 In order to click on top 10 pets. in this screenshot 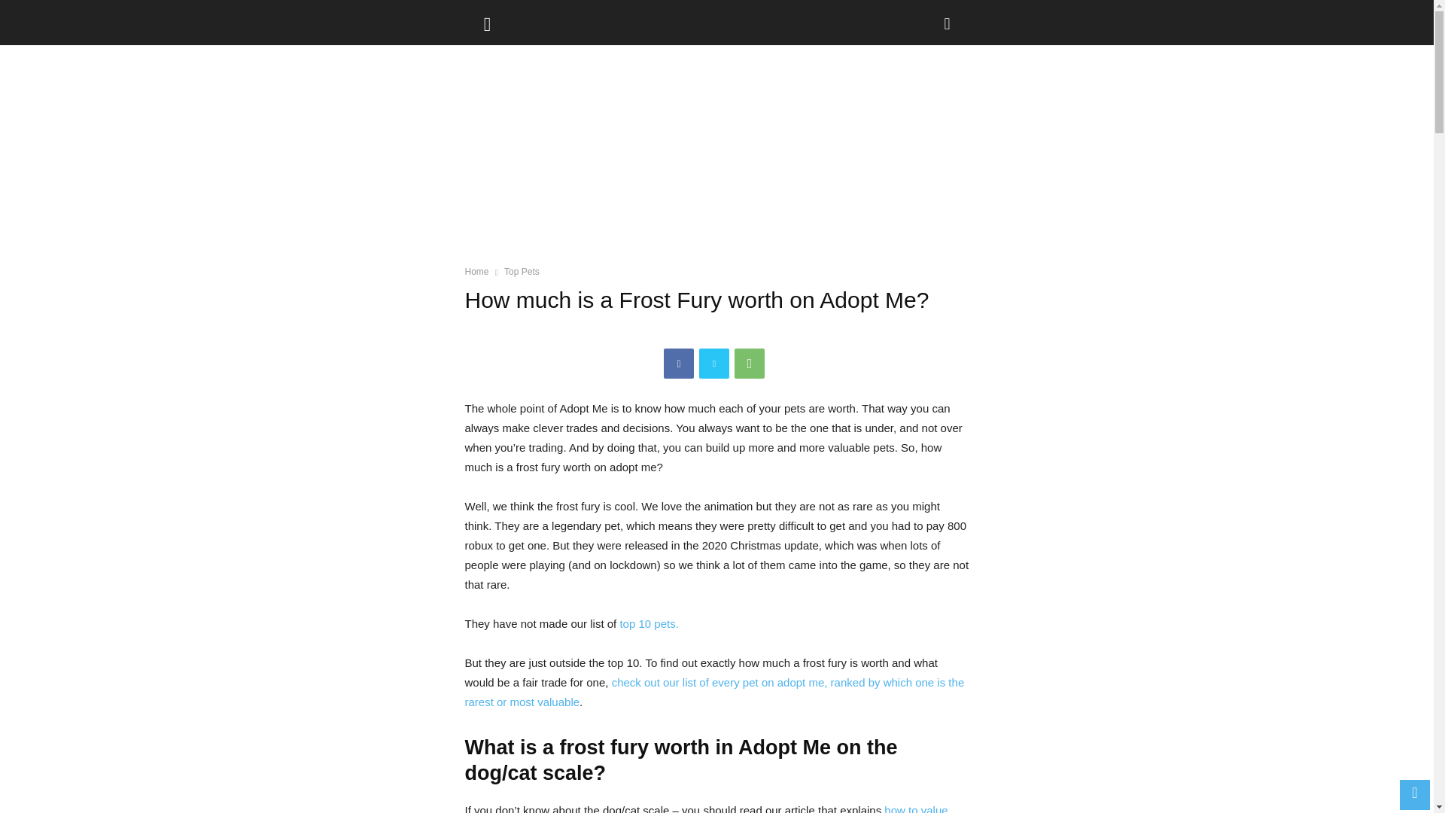, I will do `click(649, 623)`.